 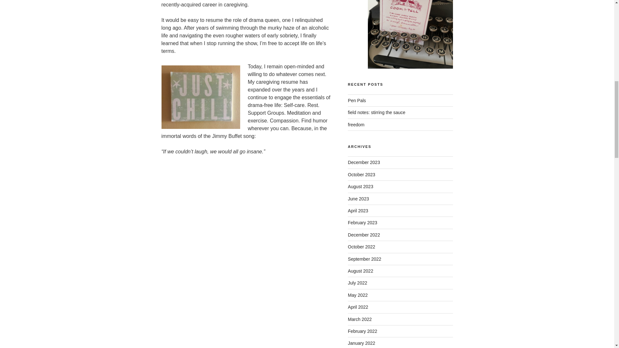 I want to click on field notes: stirring the sauce, so click(x=377, y=112).